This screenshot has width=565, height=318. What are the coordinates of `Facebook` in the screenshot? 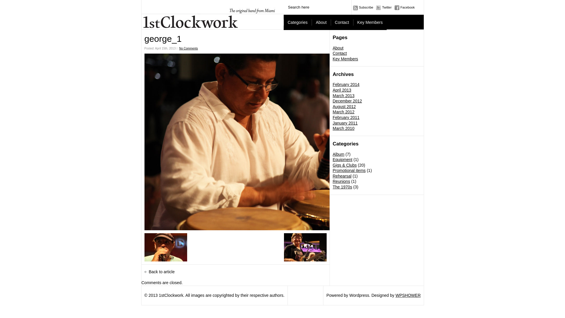 It's located at (405, 7).